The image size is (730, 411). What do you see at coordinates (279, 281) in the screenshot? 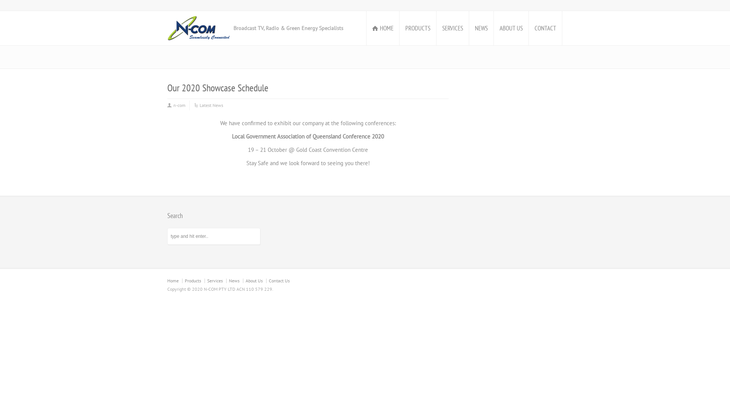
I see `Contact Us` at bounding box center [279, 281].